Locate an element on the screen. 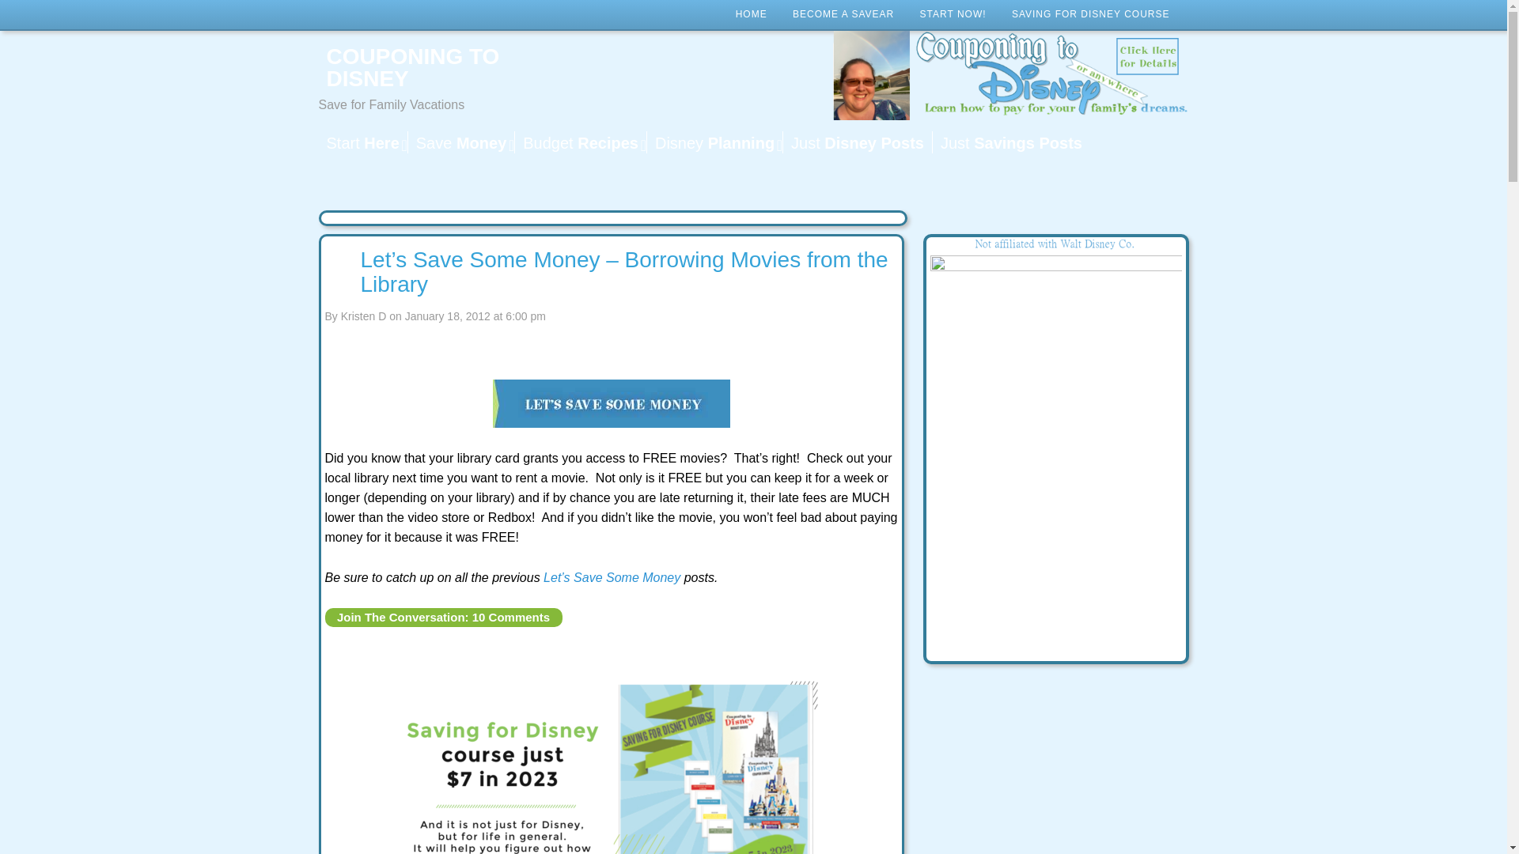  Start Here  is located at coordinates (362, 142).